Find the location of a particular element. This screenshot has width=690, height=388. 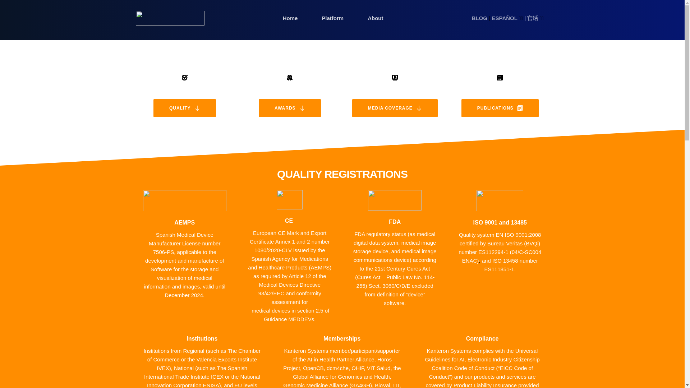

Spanish International Trade Institute ICEX is located at coordinates (196, 372).